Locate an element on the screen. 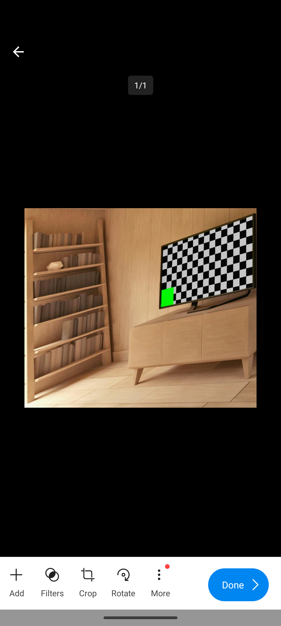 This screenshot has width=281, height=626. Done is located at coordinates (238, 585).